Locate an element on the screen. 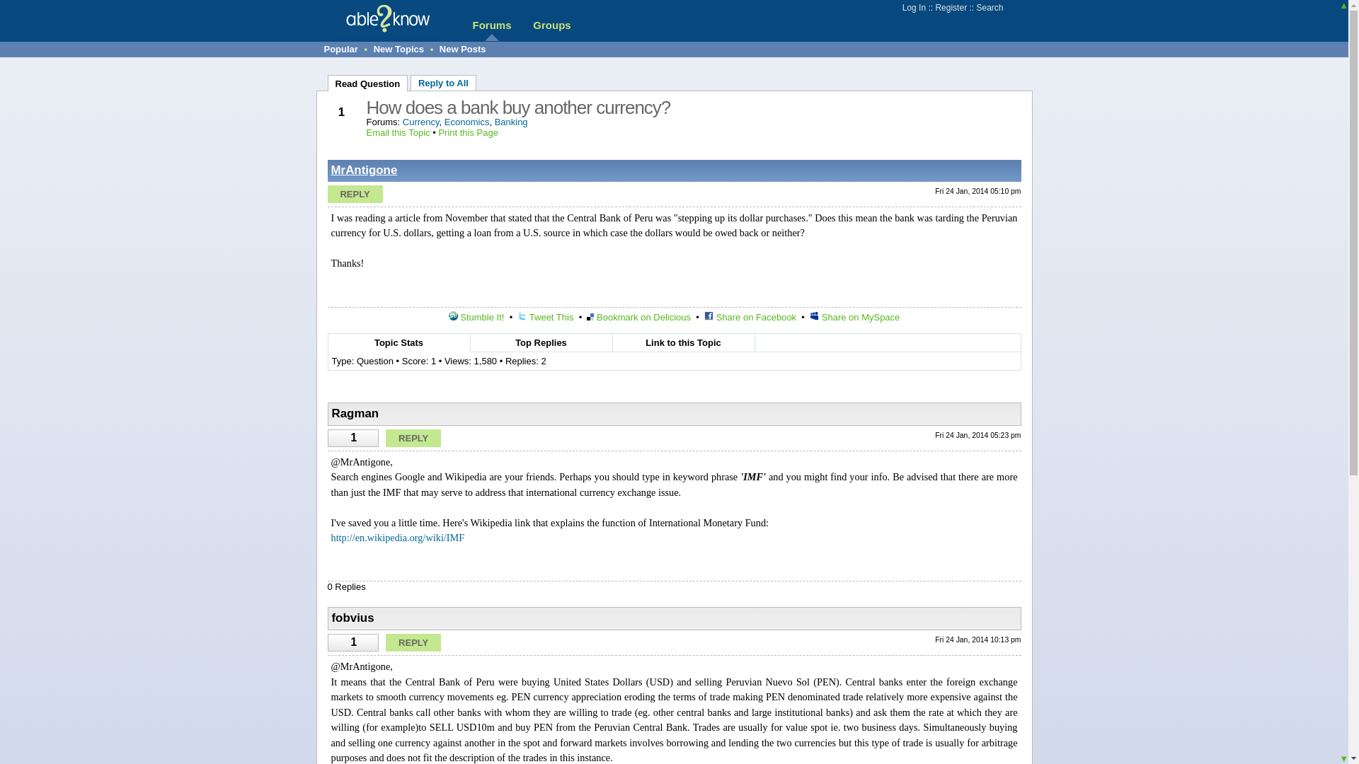 Image resolution: width=1359 pixels, height=764 pixels. Groups is located at coordinates (551, 25).